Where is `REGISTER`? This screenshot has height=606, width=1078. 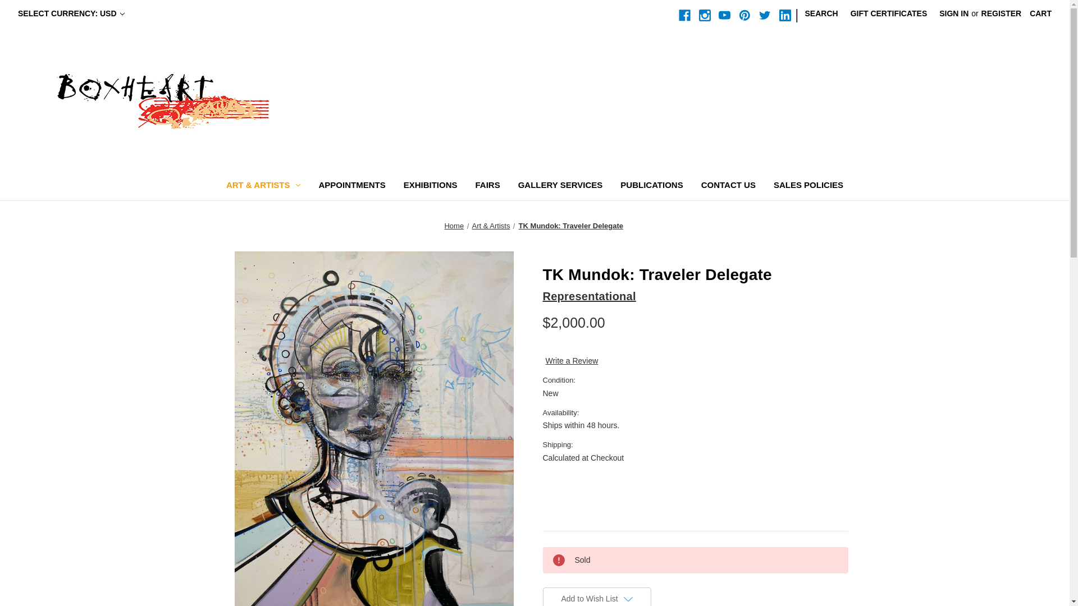 REGISTER is located at coordinates (1002, 13).